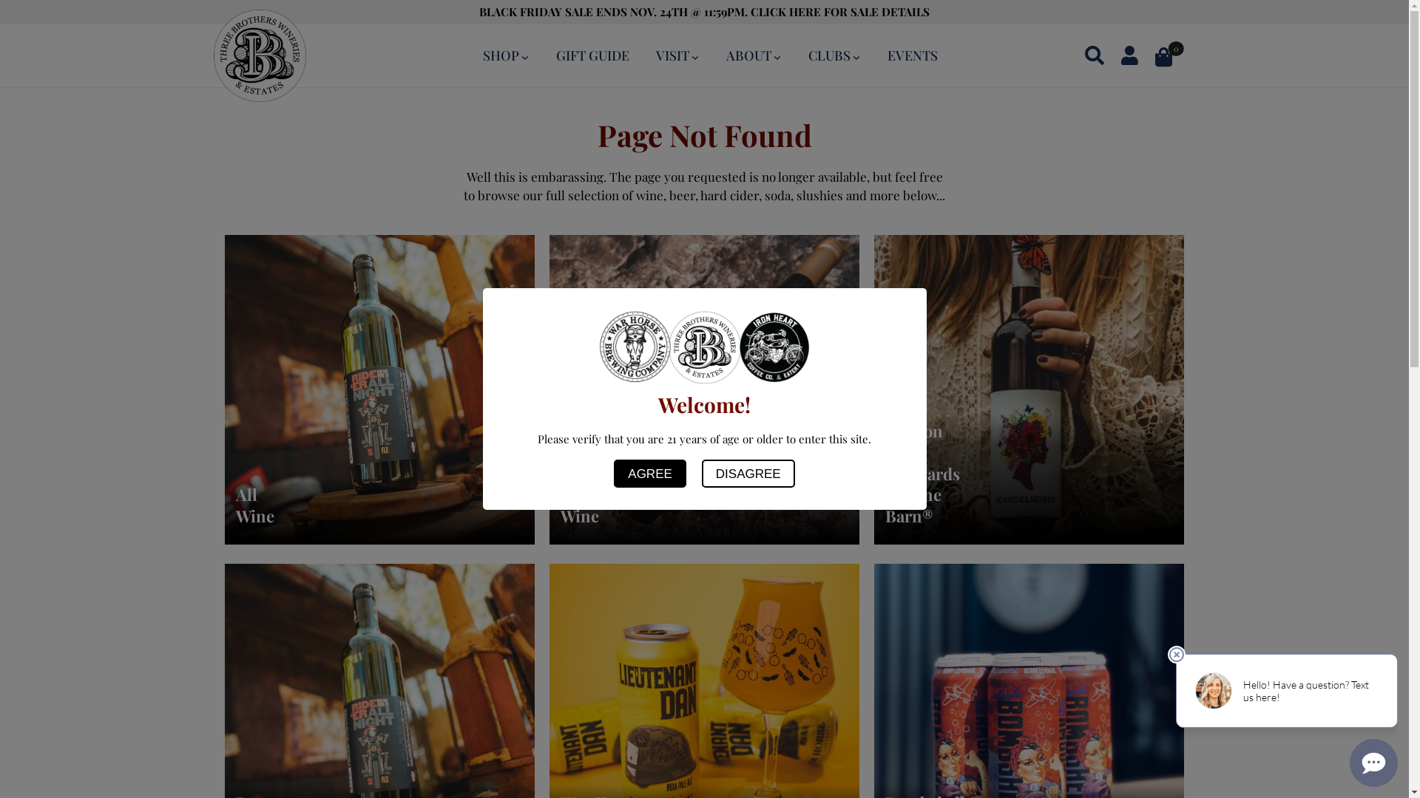 This screenshot has height=798, width=1420. Describe the element at coordinates (677, 55) in the screenshot. I see `VISIT` at that location.